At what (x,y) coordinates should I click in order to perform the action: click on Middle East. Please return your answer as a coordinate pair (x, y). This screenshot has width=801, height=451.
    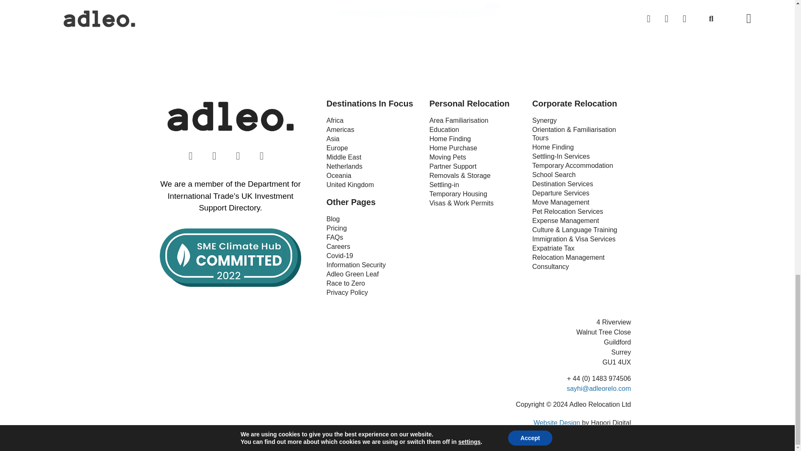
    Looking at the image, I should click on (373, 157).